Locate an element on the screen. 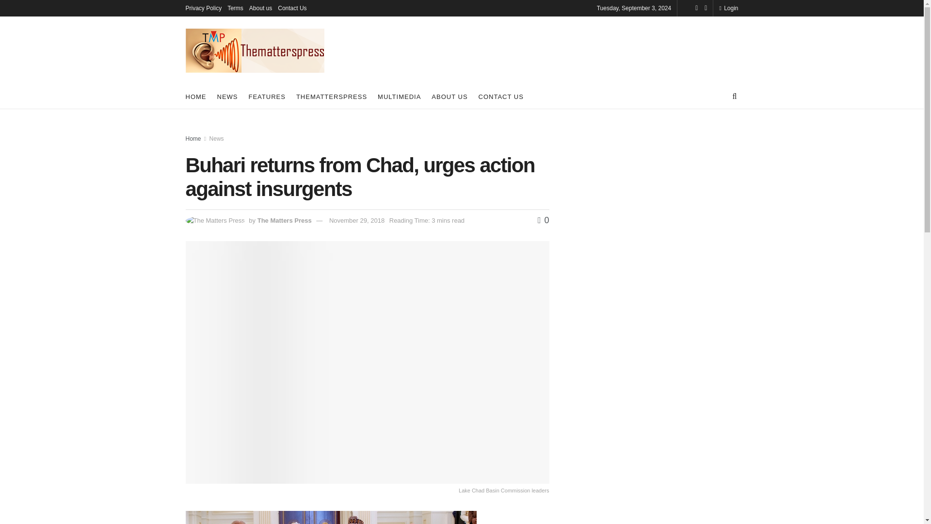 The height and width of the screenshot is (524, 931). HOME is located at coordinates (195, 96).